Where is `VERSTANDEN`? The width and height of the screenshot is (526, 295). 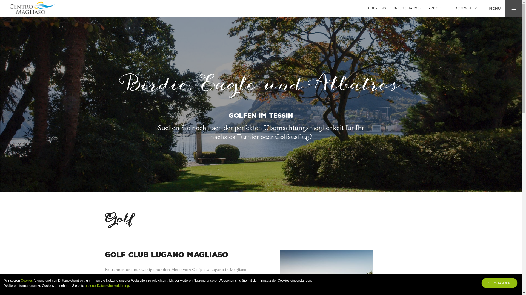
VERSTANDEN is located at coordinates (500, 283).